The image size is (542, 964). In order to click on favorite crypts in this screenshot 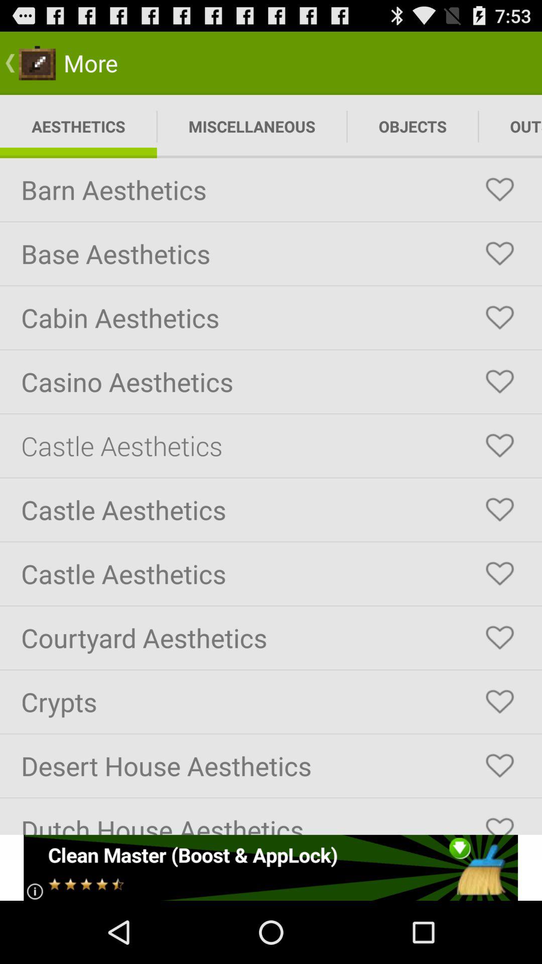, I will do `click(500, 702)`.